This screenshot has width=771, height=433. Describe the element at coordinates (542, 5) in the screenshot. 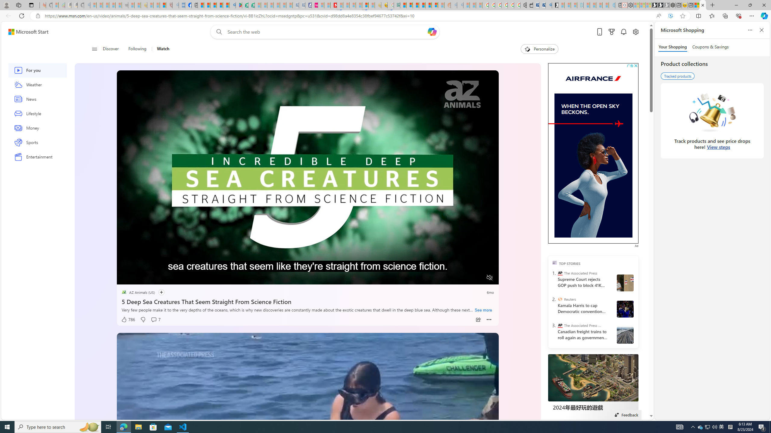

I see `Cheap Car Rentals - Save70.com` at that location.